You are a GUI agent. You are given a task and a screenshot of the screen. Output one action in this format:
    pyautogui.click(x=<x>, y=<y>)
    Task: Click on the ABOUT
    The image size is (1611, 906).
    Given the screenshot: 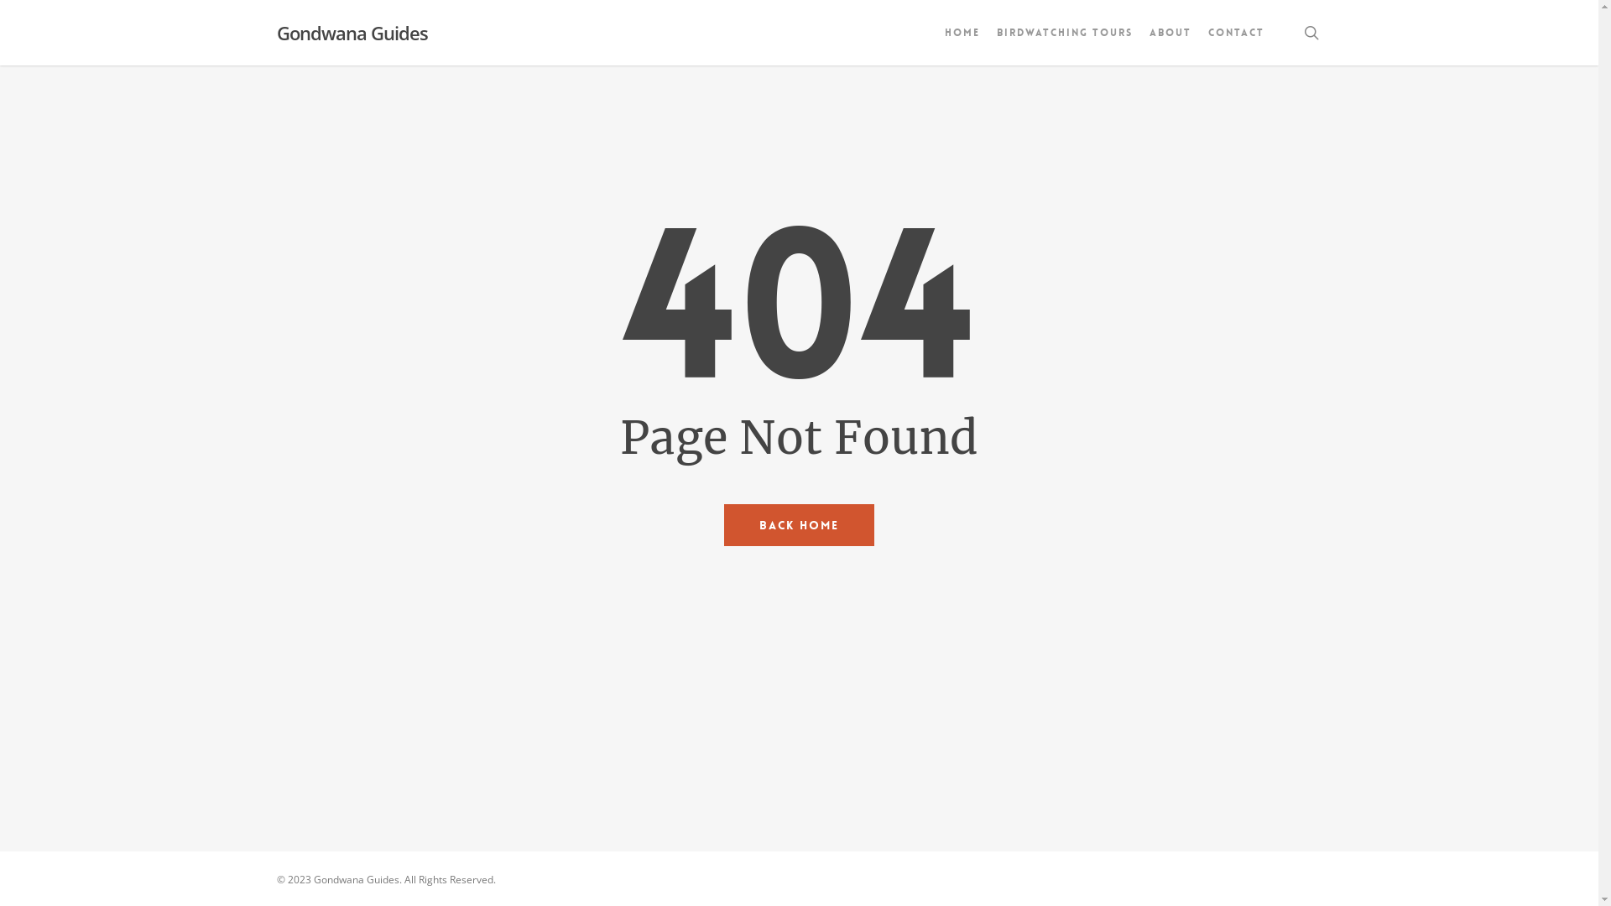 What is the action you would take?
    pyautogui.click(x=1170, y=33)
    